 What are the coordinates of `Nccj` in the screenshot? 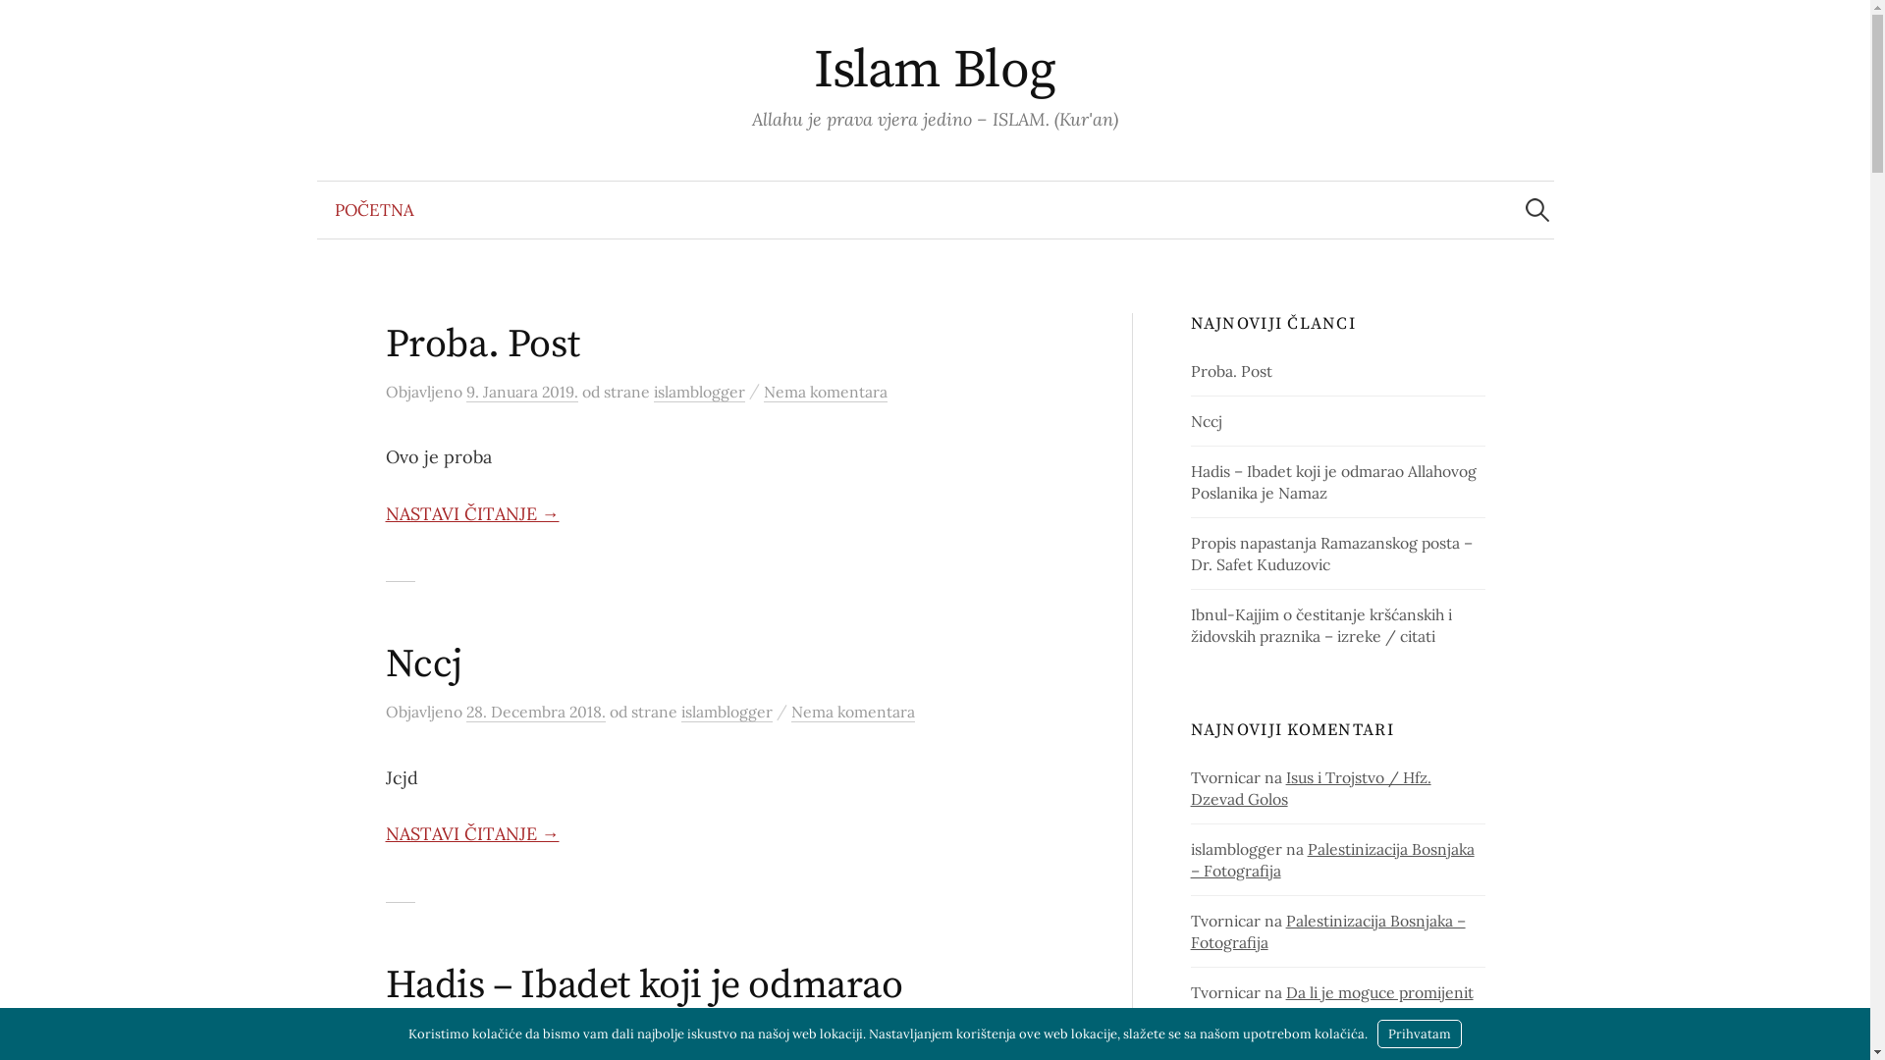 It's located at (423, 664).